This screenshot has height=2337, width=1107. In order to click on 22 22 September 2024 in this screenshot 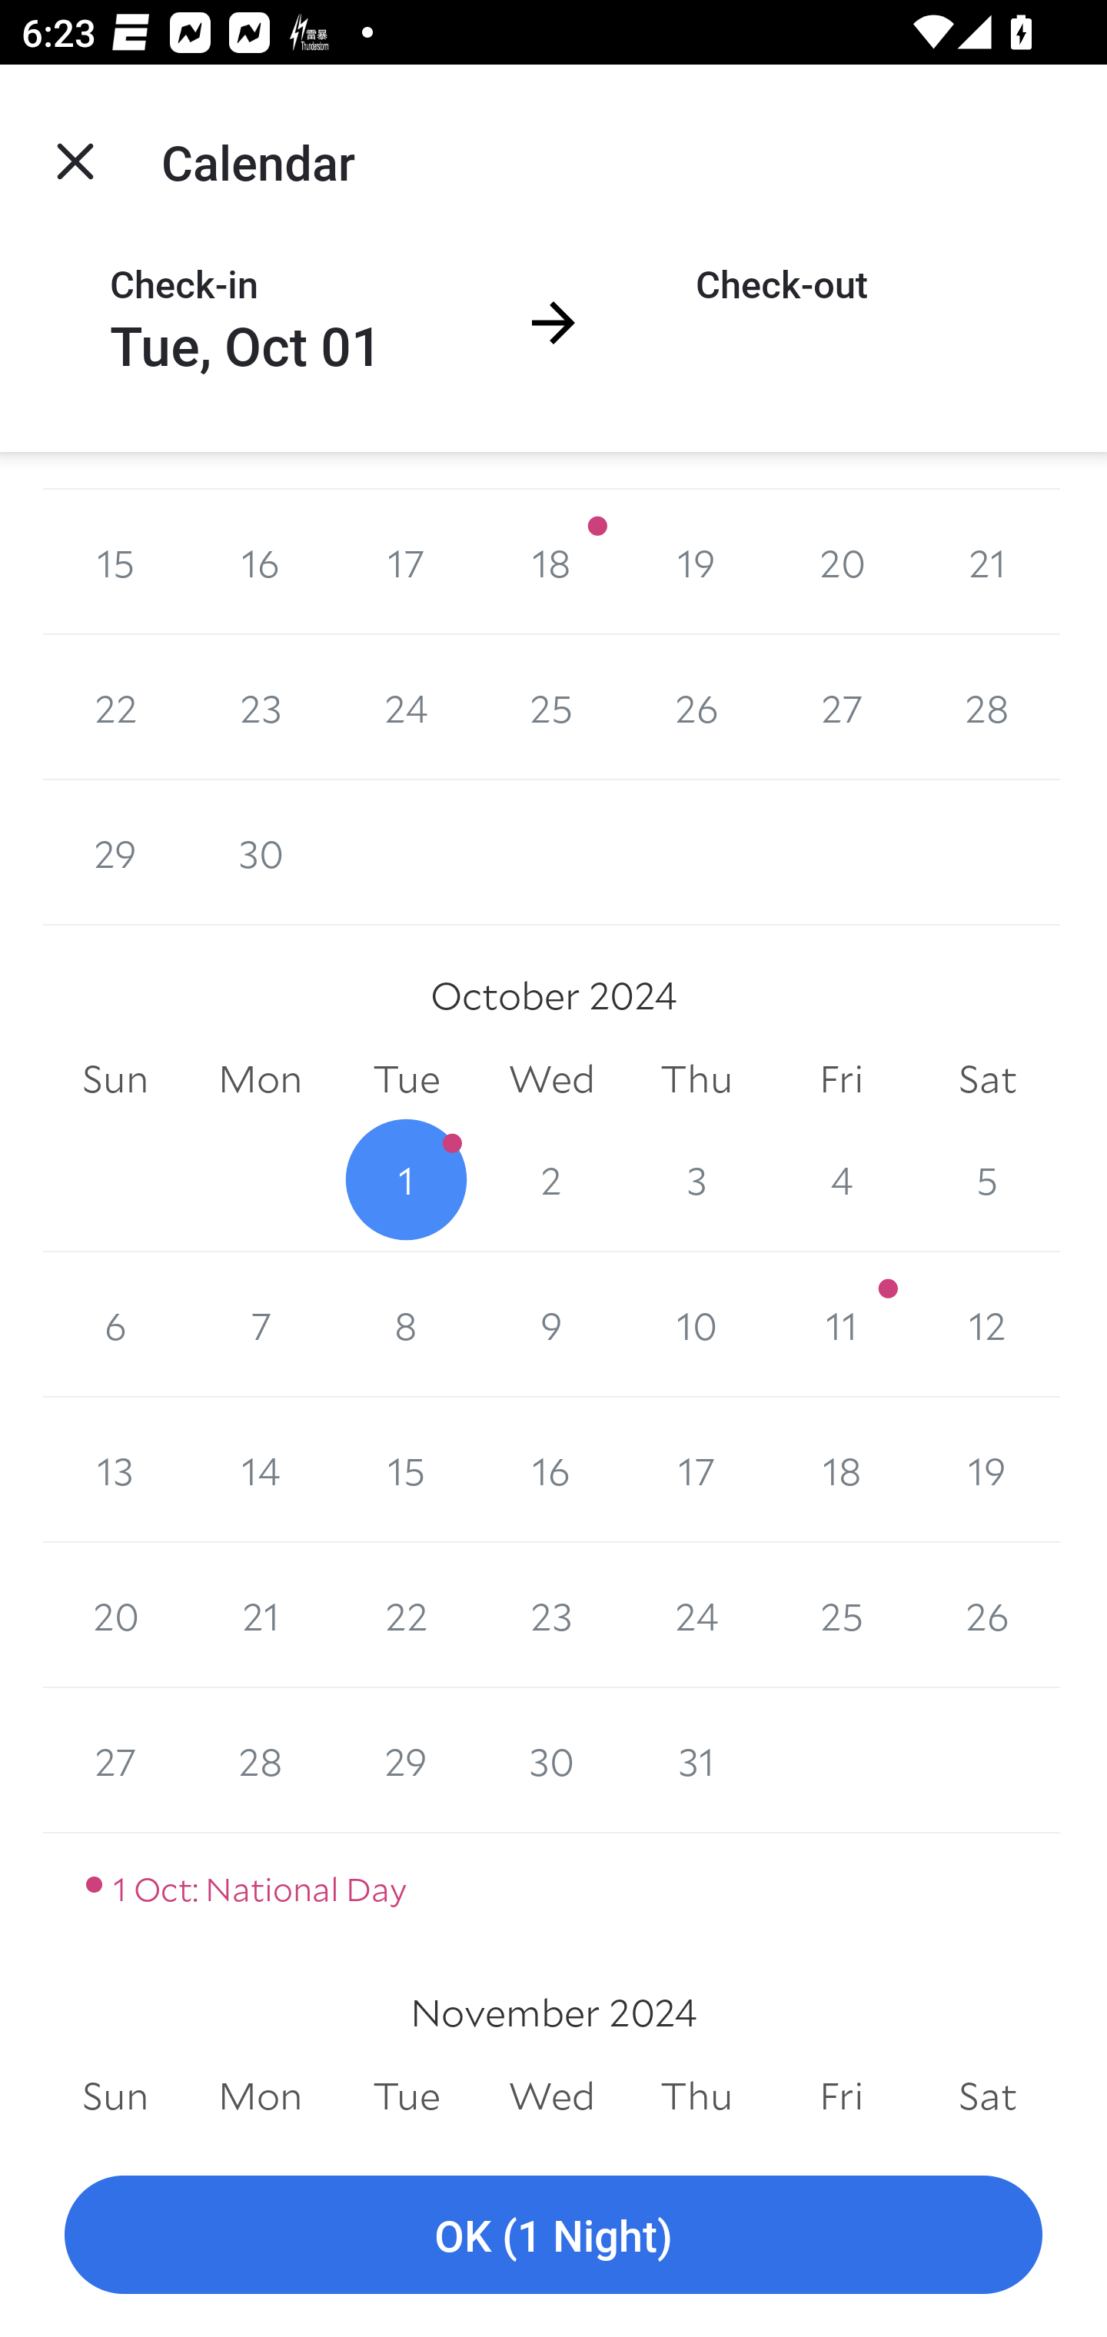, I will do `click(115, 707)`.